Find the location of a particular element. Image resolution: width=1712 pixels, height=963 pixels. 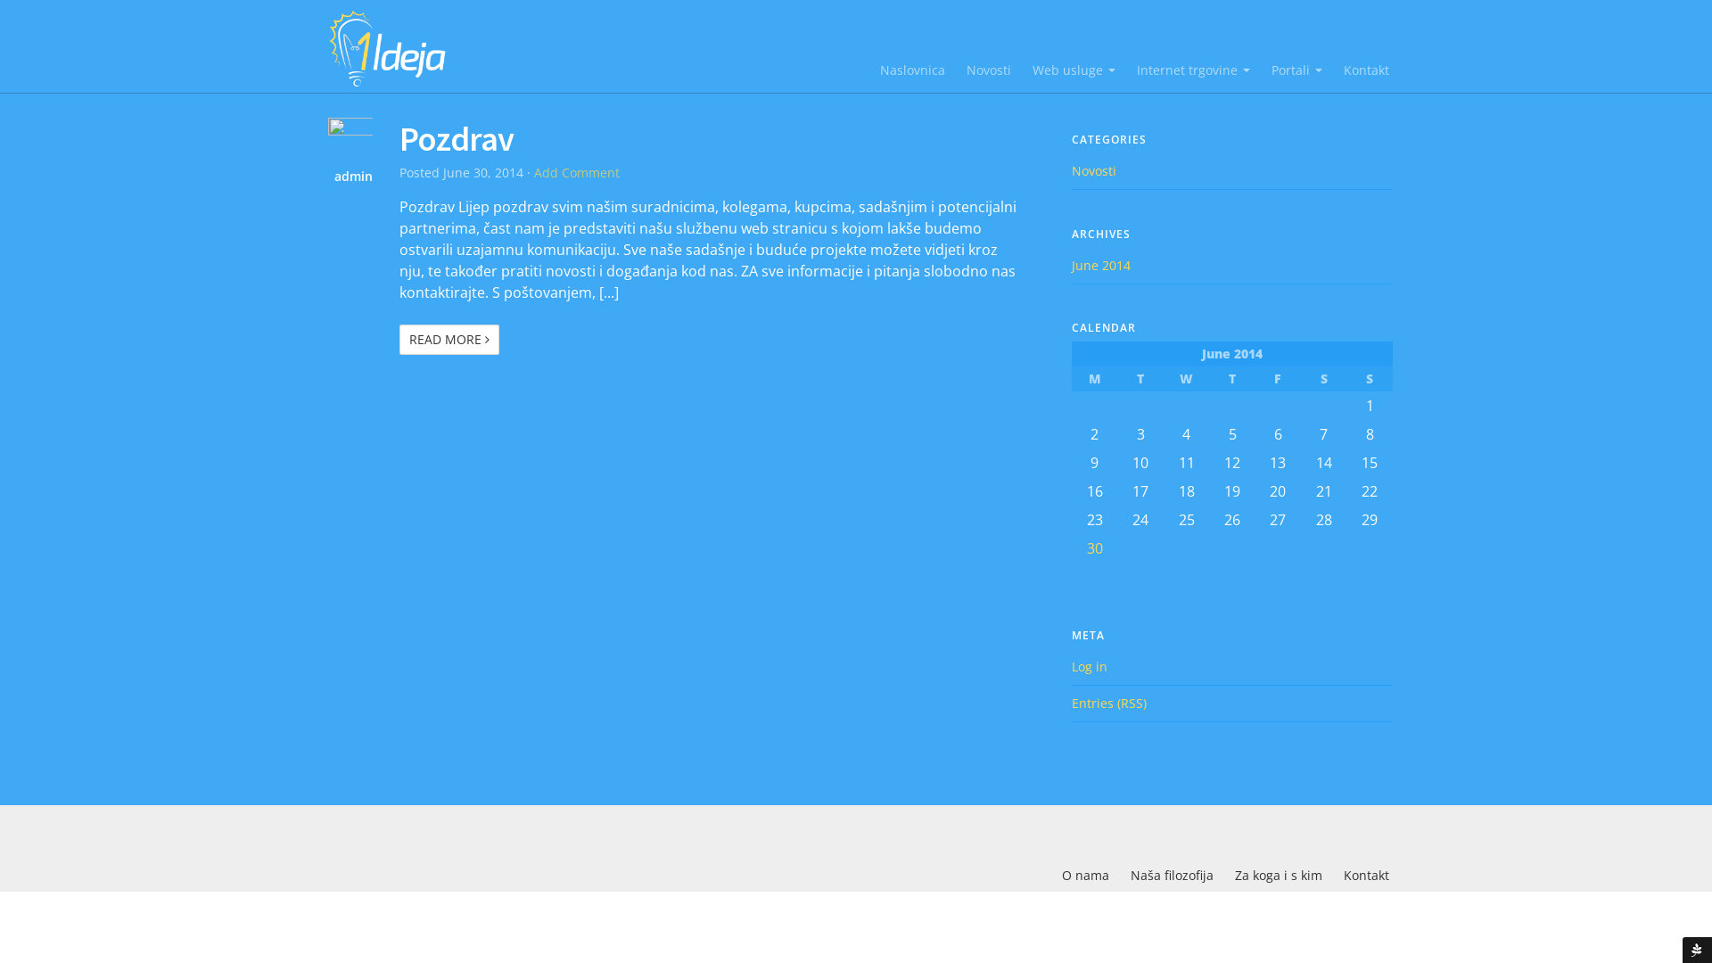

June 2014 is located at coordinates (1101, 266).